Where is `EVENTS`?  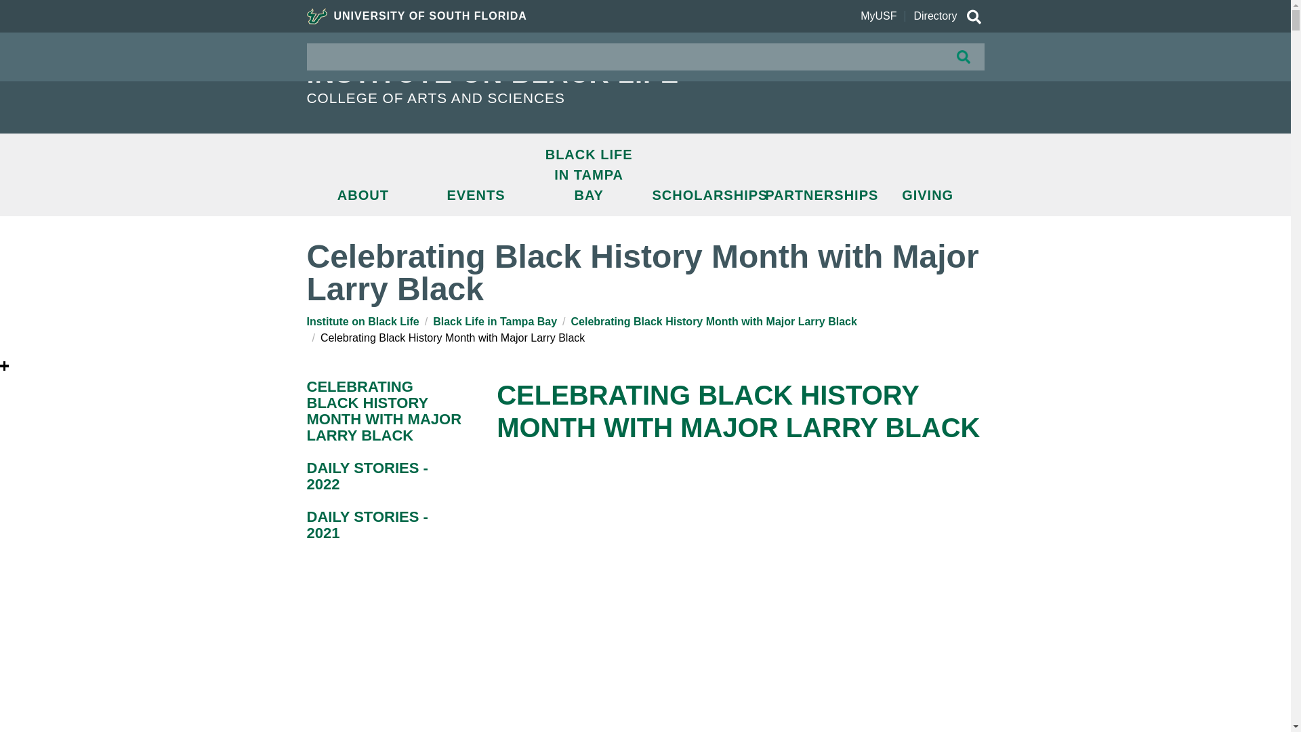
EVENTS is located at coordinates (476, 195).